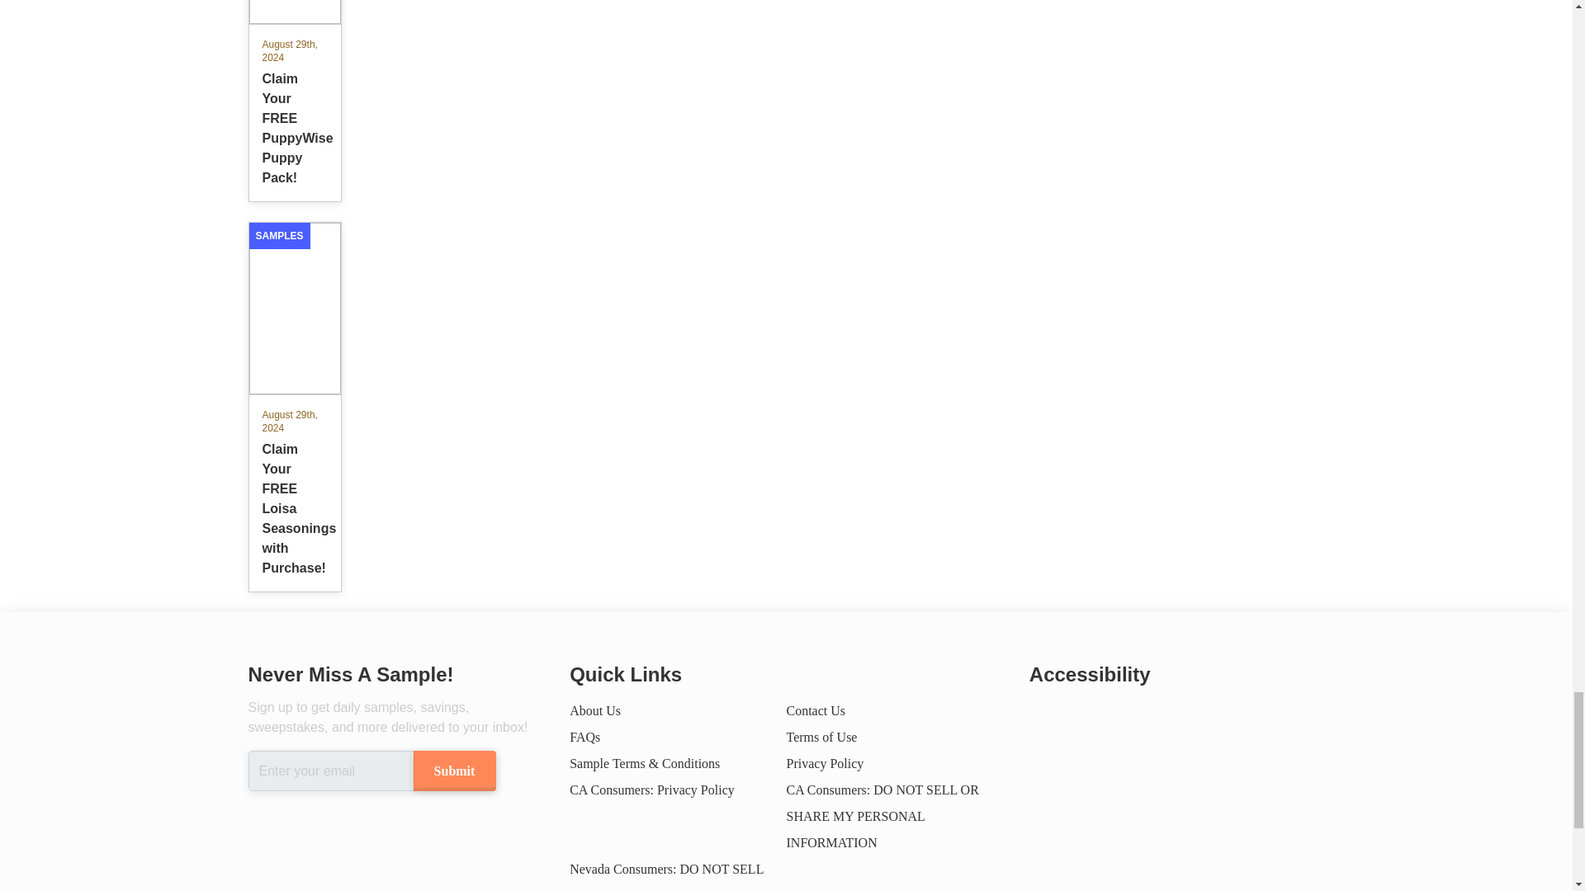  Describe the element at coordinates (584, 736) in the screenshot. I see `FAQs` at that location.